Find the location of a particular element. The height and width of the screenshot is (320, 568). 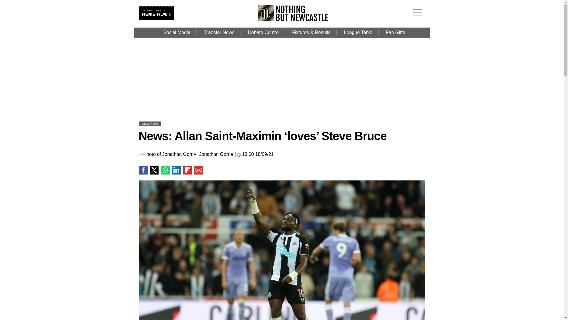

share on Twitter is located at coordinates (154, 170).